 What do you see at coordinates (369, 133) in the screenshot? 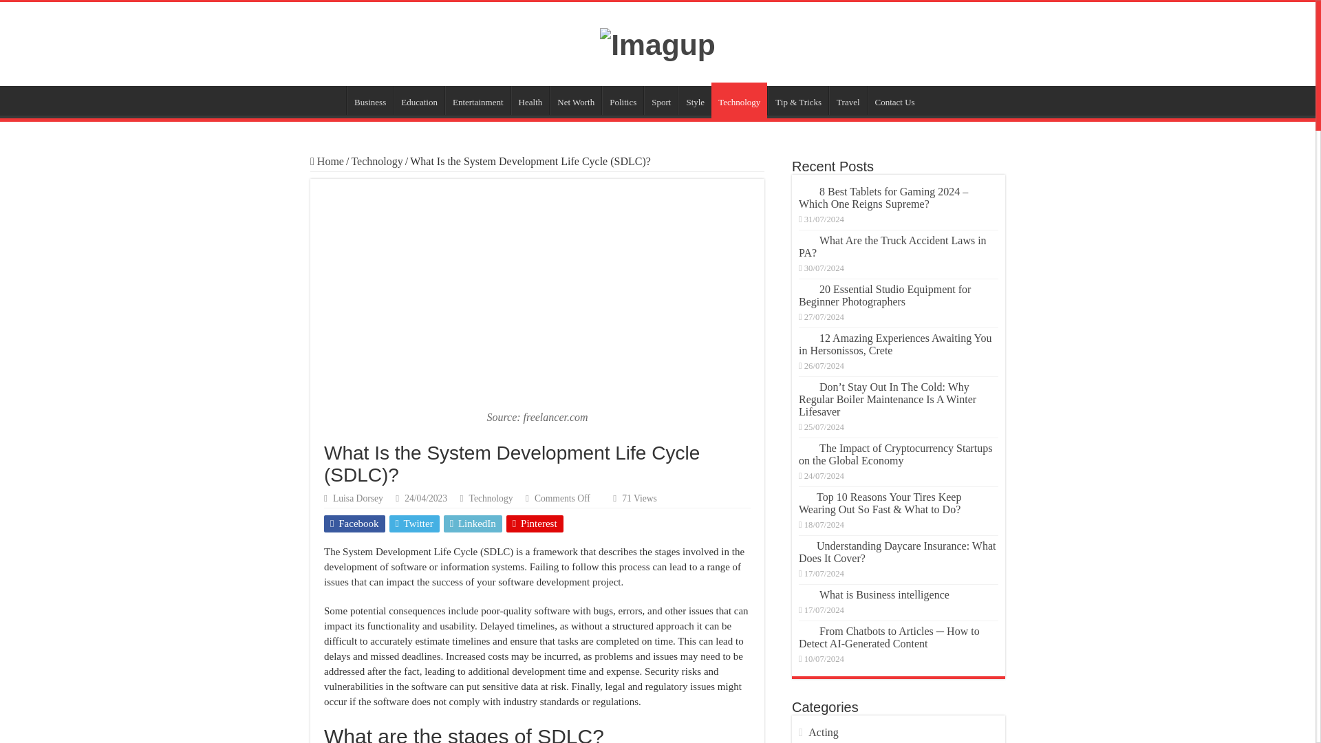
I see `Business` at bounding box center [369, 133].